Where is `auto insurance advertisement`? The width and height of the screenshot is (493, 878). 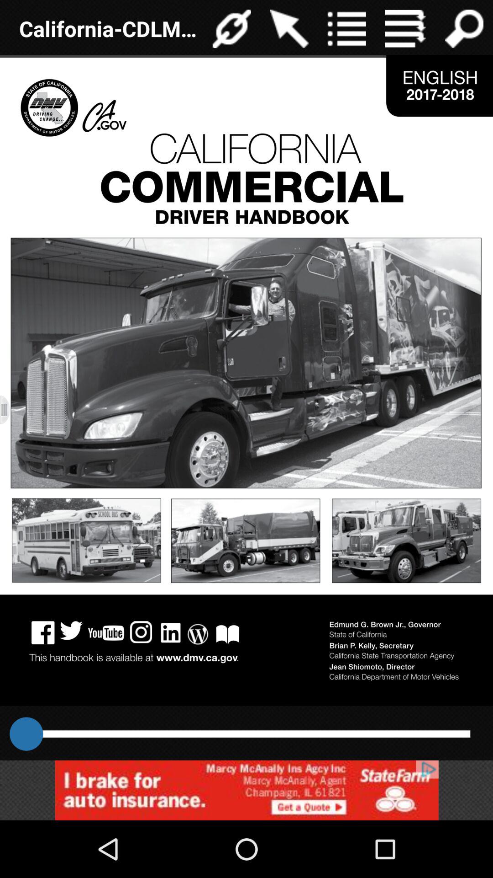 auto insurance advertisement is located at coordinates (246, 790).